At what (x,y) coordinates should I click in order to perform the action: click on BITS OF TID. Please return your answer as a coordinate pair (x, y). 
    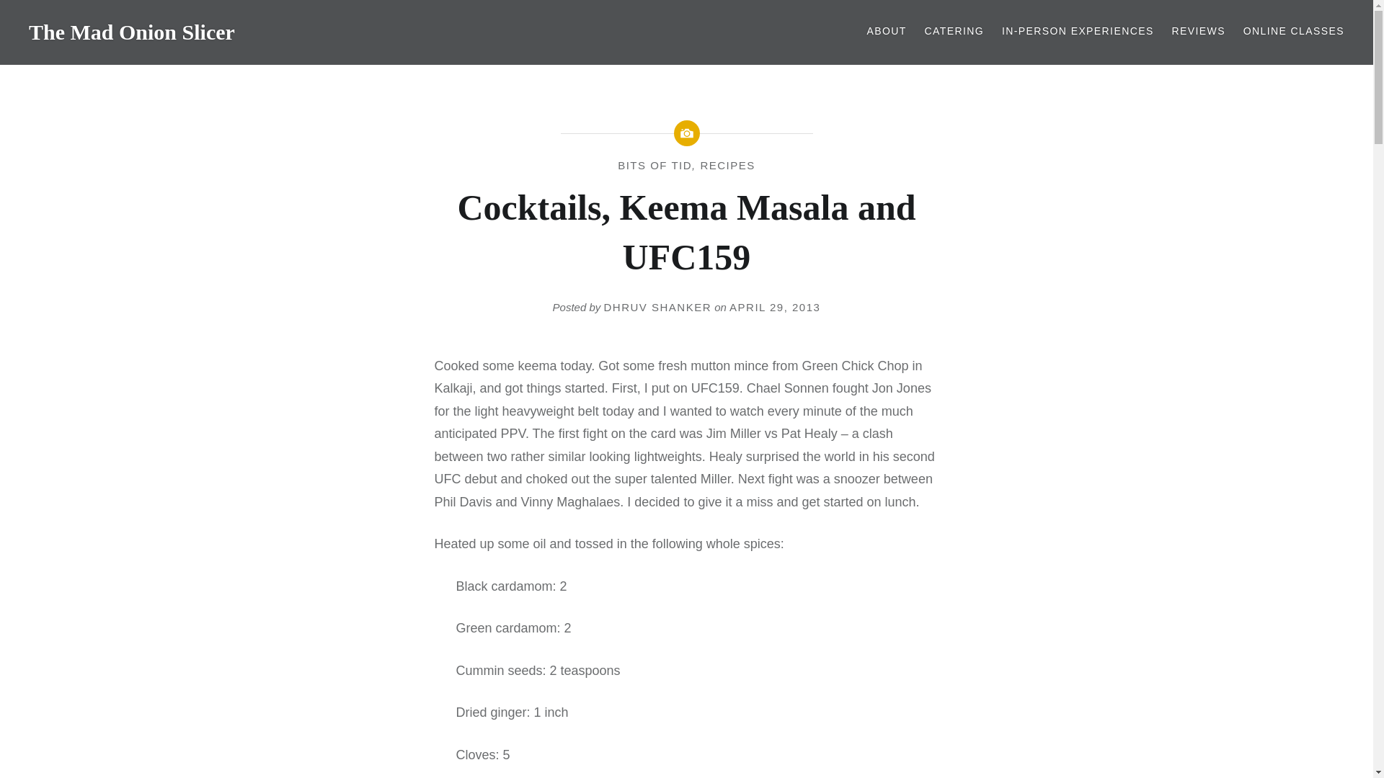
    Looking at the image, I should click on (655, 165).